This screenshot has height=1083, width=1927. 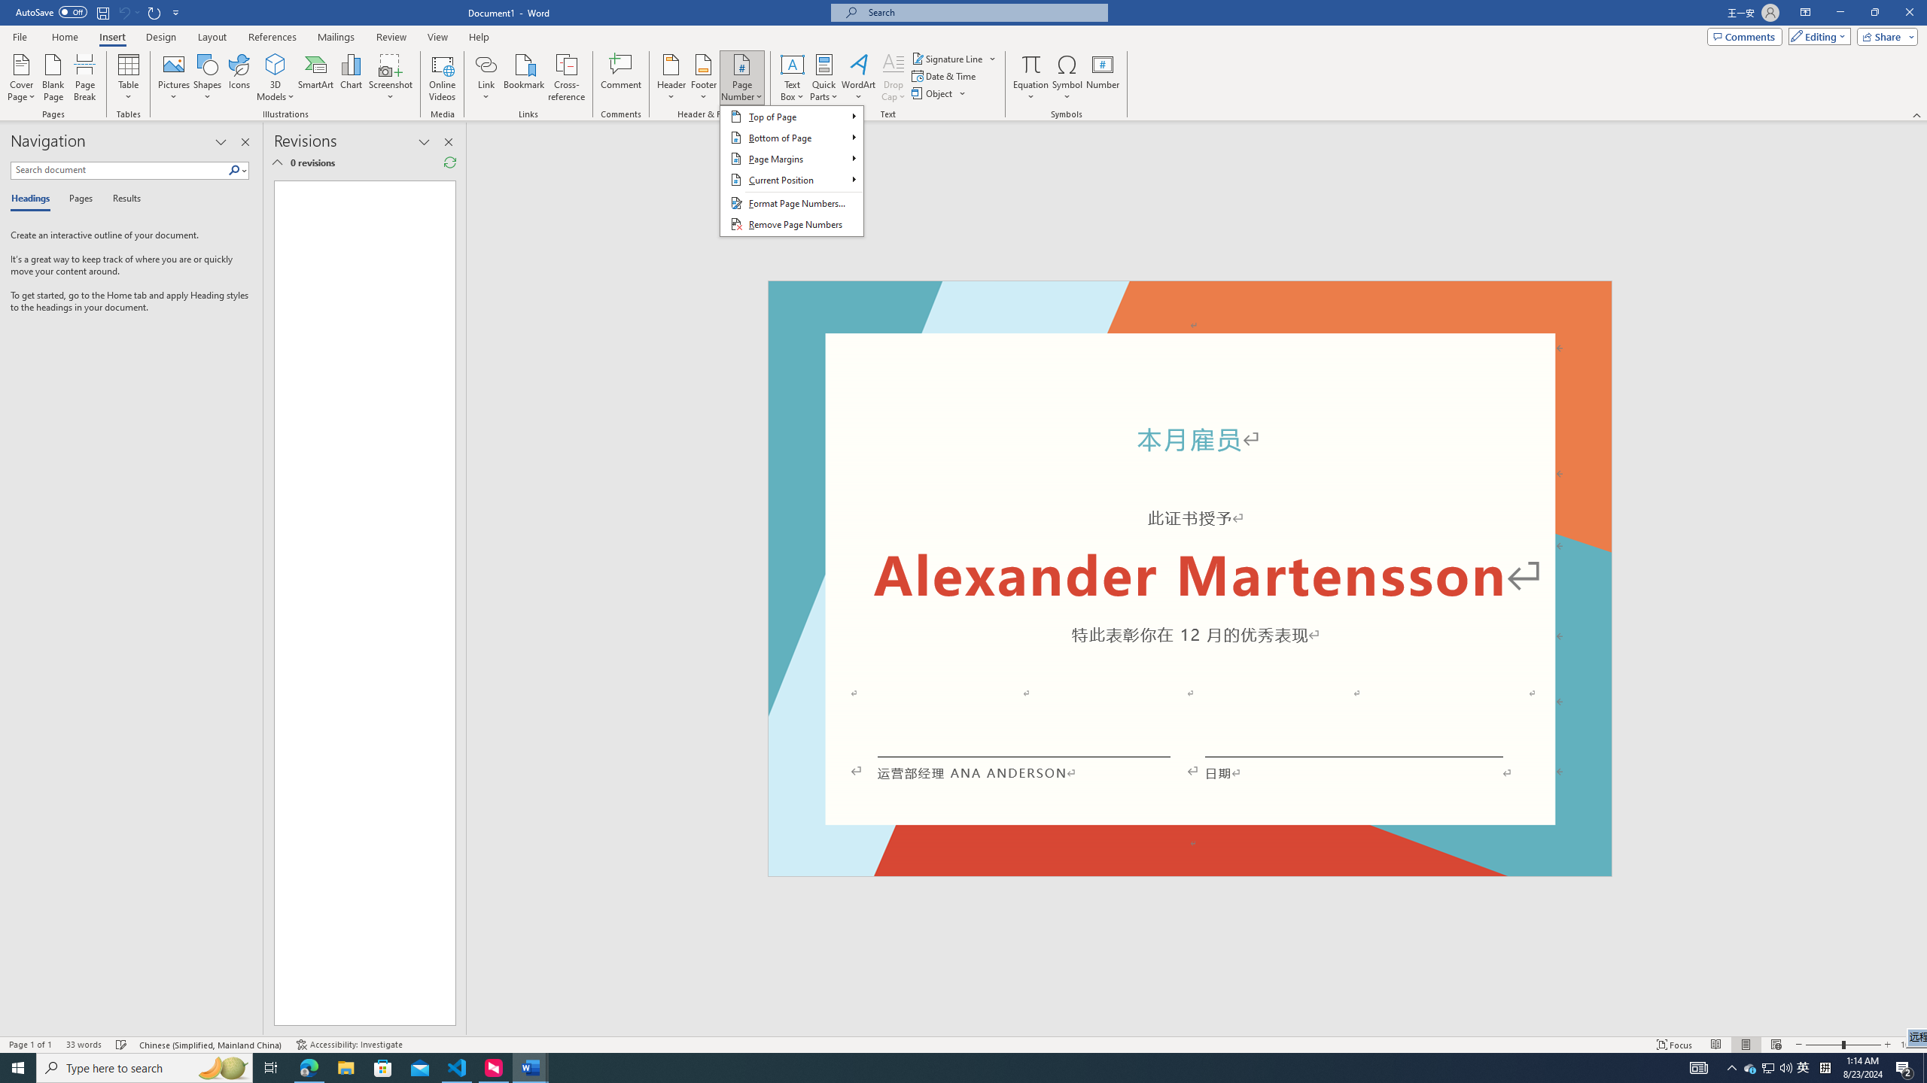 I want to click on Header, so click(x=1910, y=1045).